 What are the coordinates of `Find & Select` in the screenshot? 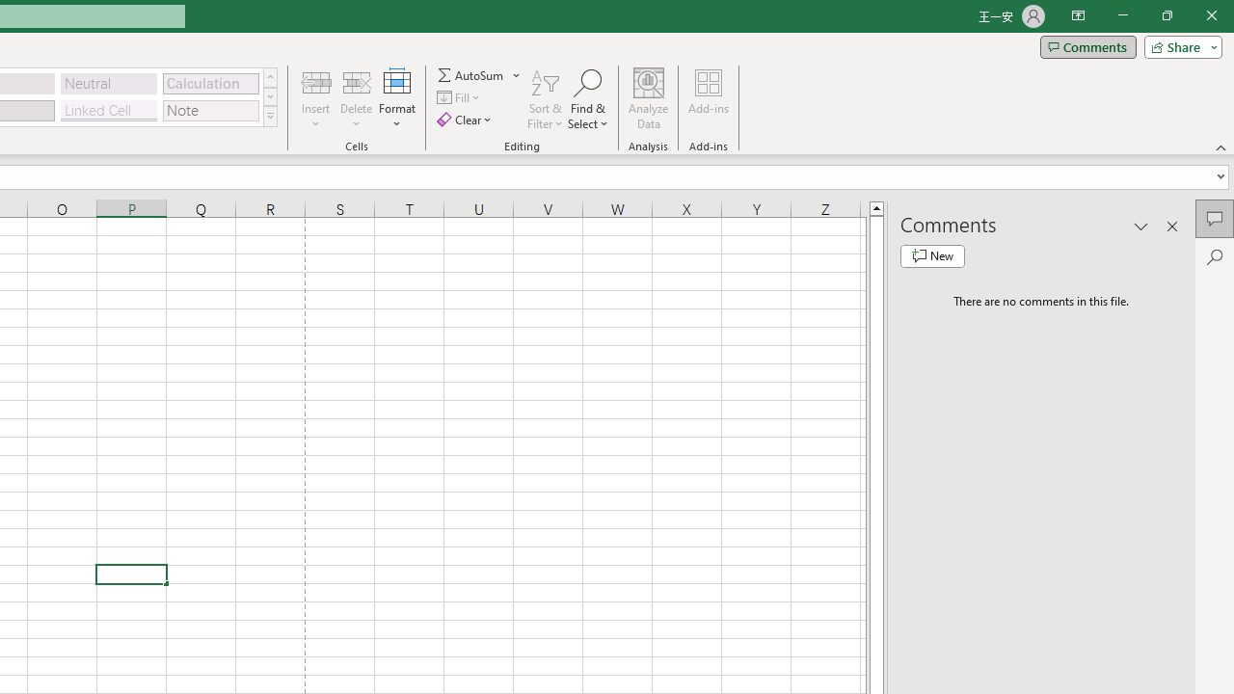 It's located at (588, 98).